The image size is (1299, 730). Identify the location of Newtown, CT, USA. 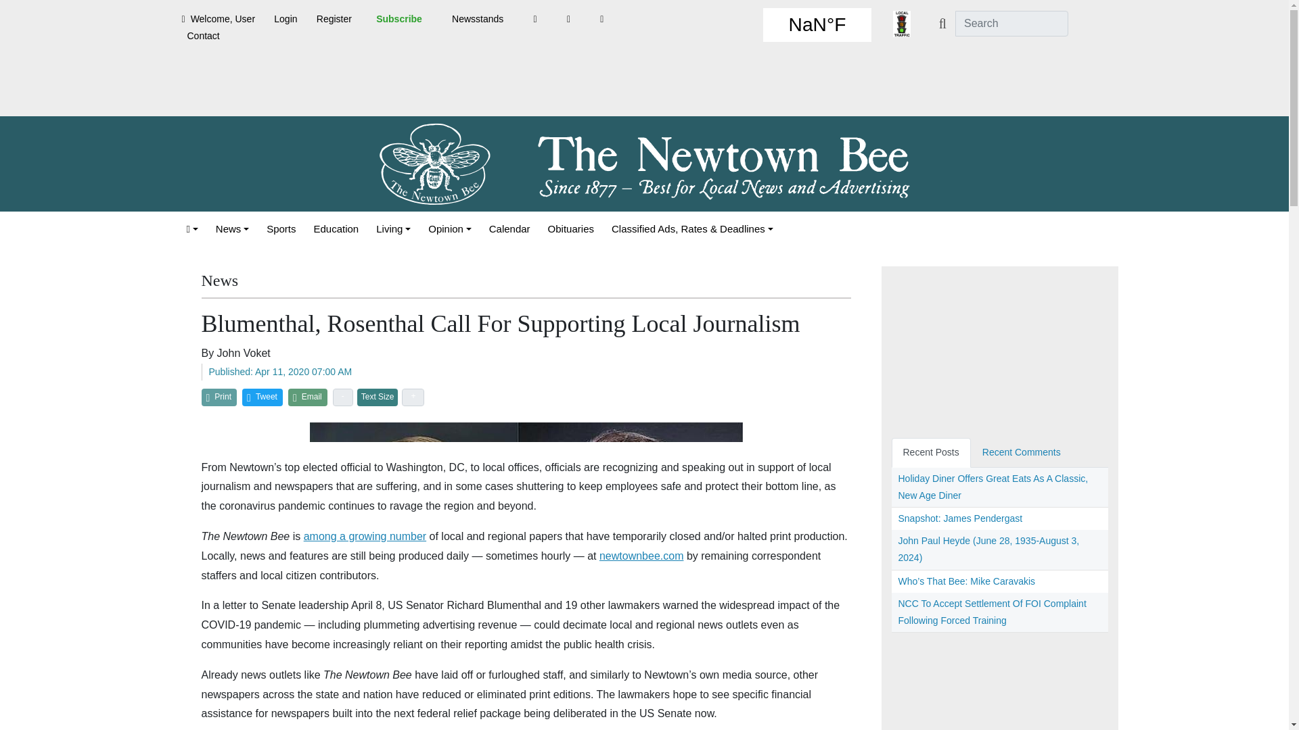
(817, 24).